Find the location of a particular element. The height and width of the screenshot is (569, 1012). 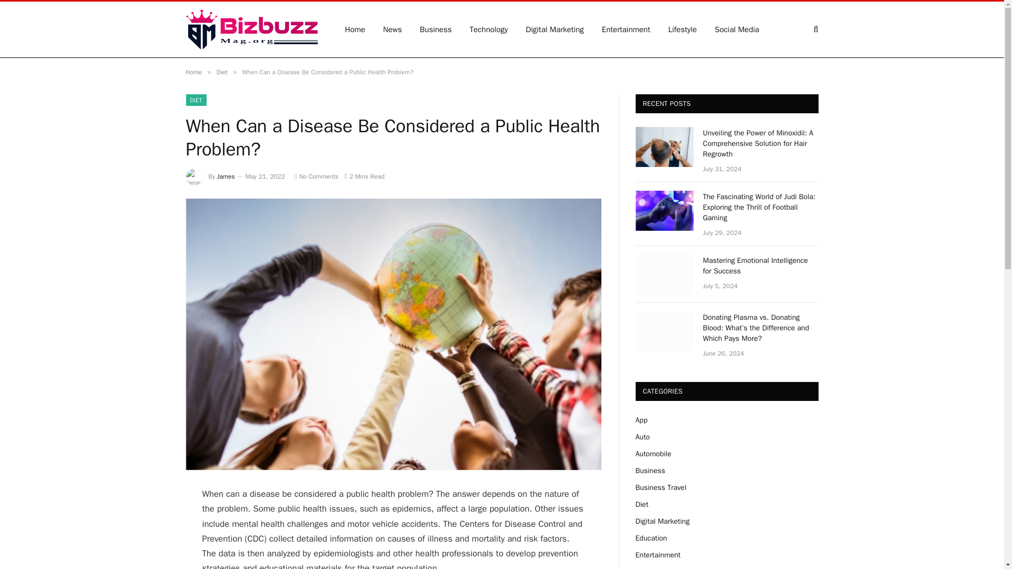

Bizbuzzmag.org is located at coordinates (251, 29).